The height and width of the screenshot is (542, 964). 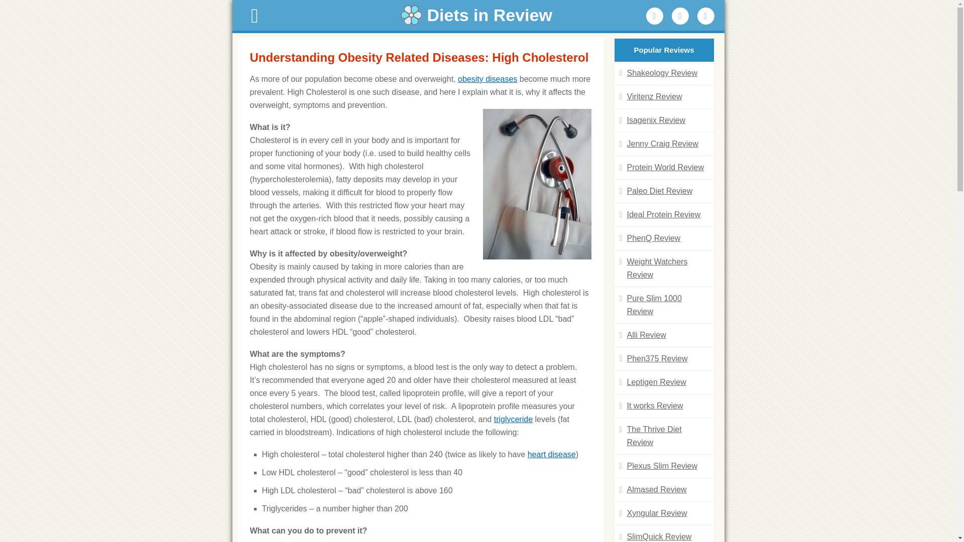 I want to click on triglycerides, so click(x=513, y=419).